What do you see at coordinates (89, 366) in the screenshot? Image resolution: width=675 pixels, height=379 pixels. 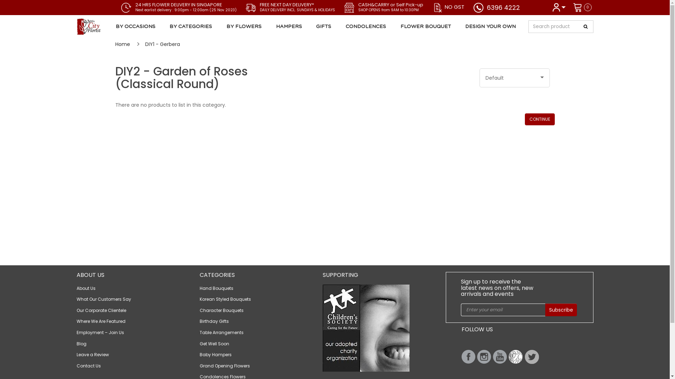 I see `Contact Us` at bounding box center [89, 366].